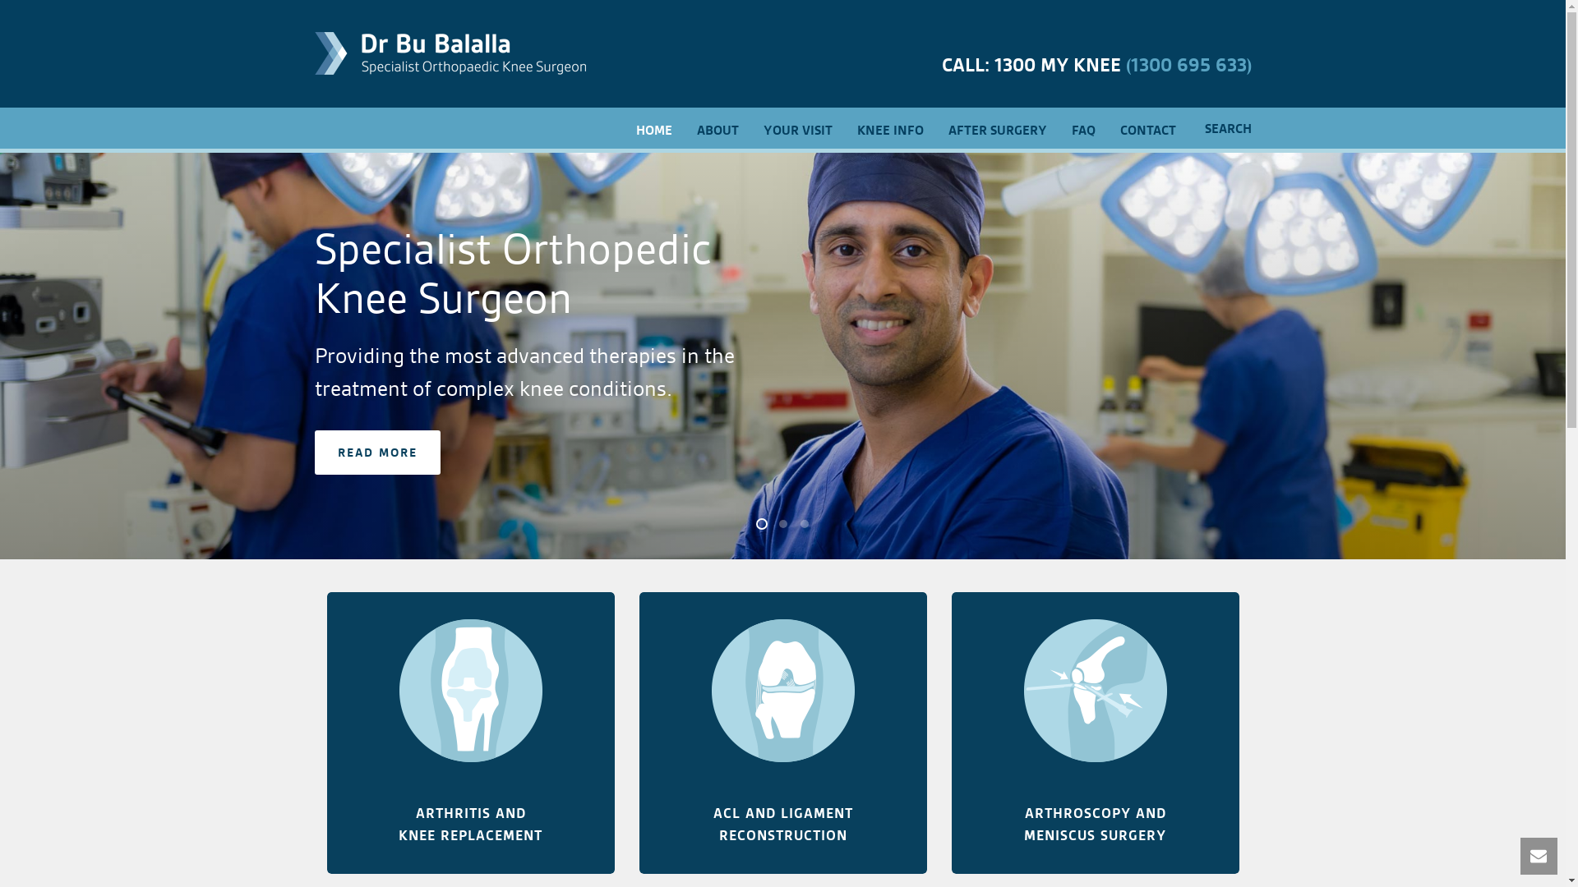 Image resolution: width=1578 pixels, height=887 pixels. I want to click on (1300 695 633), so click(1188, 66).